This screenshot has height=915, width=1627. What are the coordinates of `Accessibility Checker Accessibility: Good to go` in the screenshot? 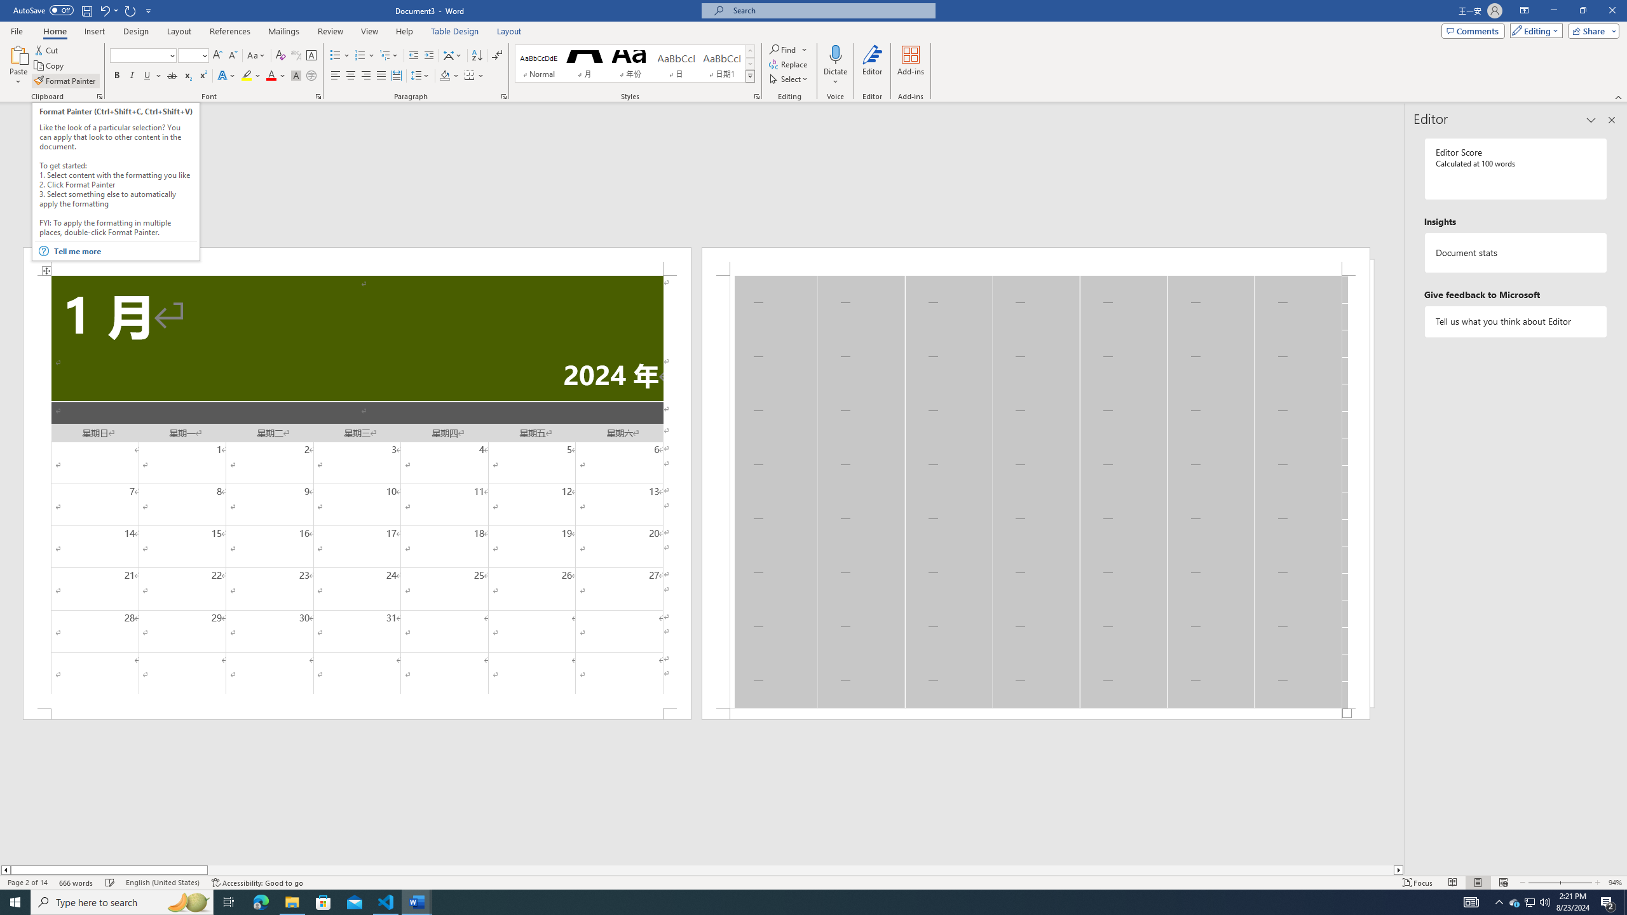 It's located at (258, 883).